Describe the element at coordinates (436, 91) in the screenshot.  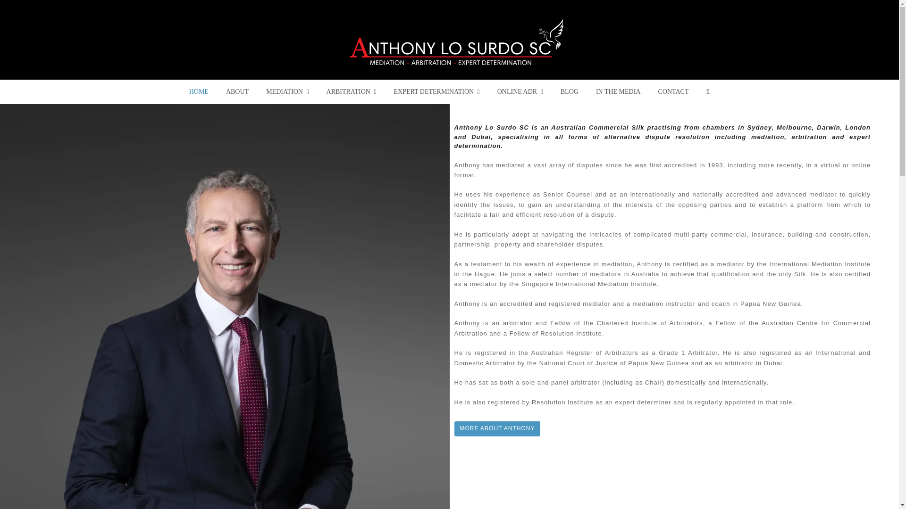
I see `EXPERT DETERMINATION` at that location.